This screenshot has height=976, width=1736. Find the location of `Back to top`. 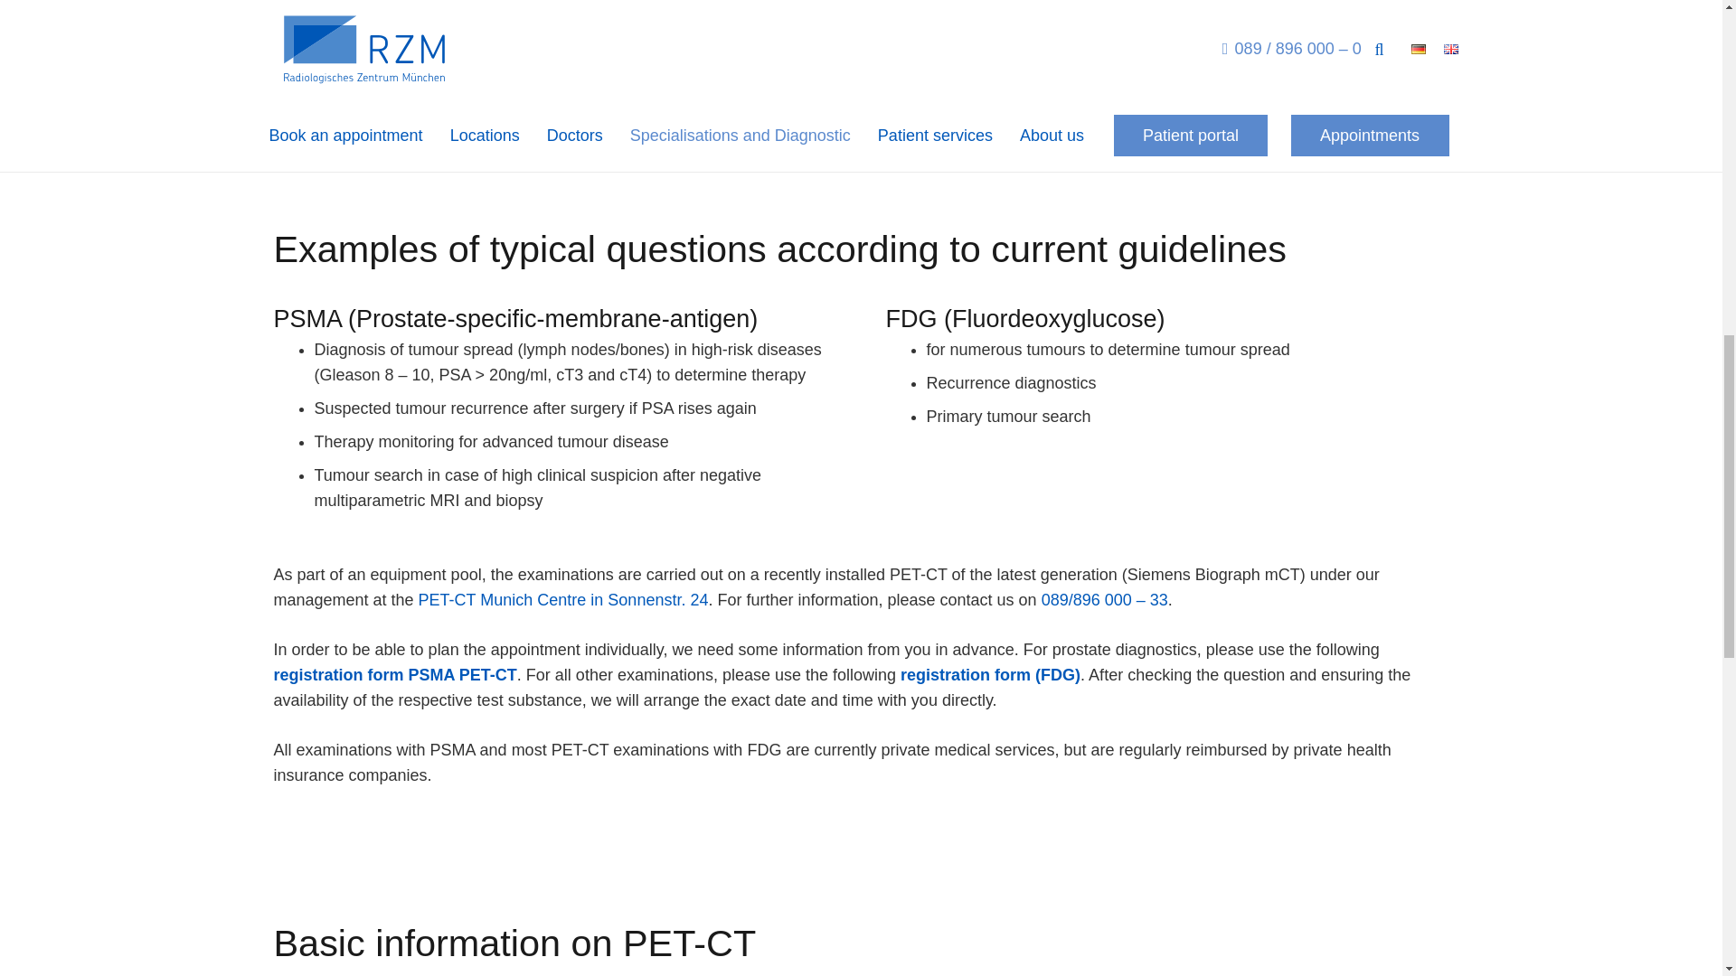

Back to top is located at coordinates (1685, 31).